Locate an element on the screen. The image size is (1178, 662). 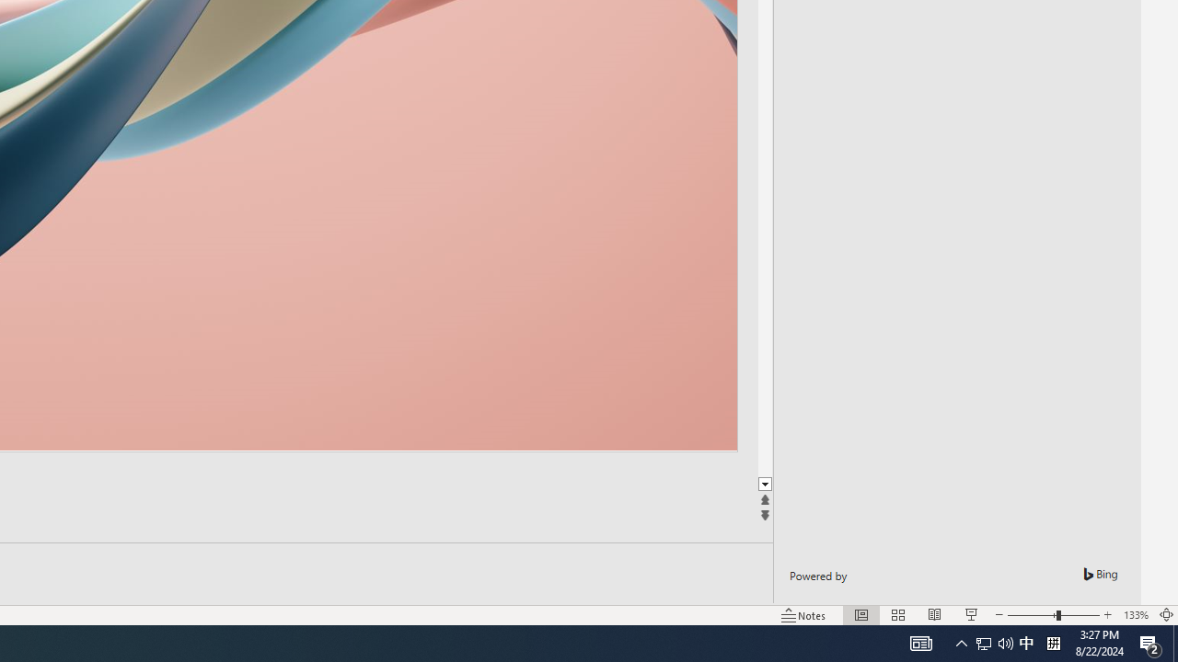
Zoom 133% is located at coordinates (1136, 614).